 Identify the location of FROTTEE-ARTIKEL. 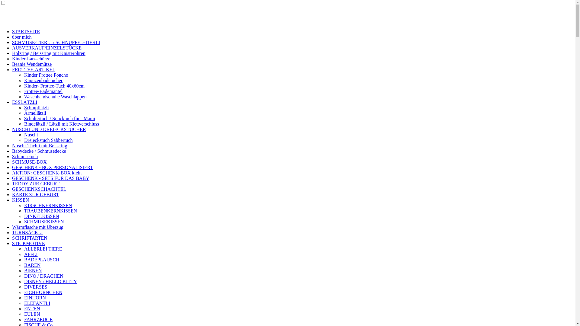
(34, 69).